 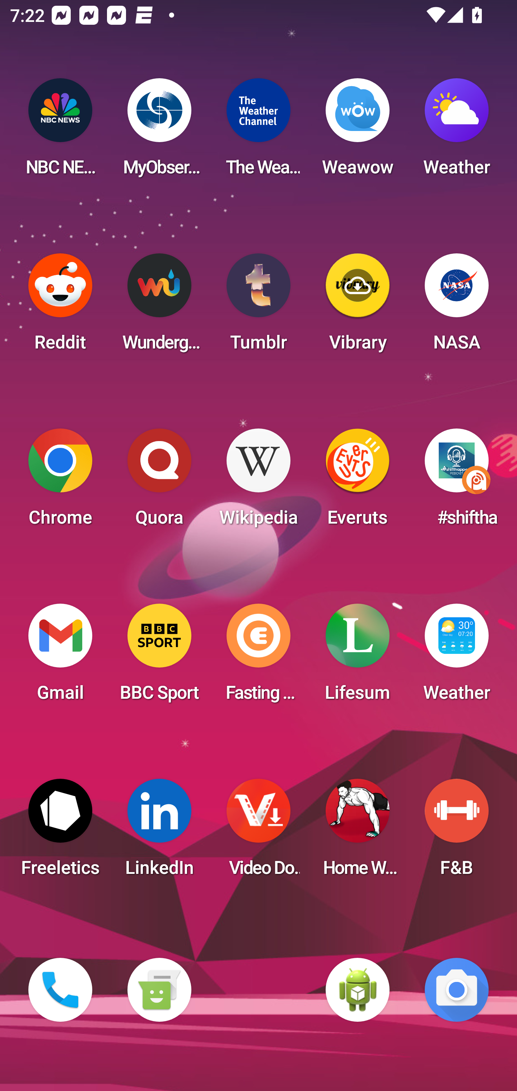 I want to click on WebView Browser Tester, so click(x=358, y=990).